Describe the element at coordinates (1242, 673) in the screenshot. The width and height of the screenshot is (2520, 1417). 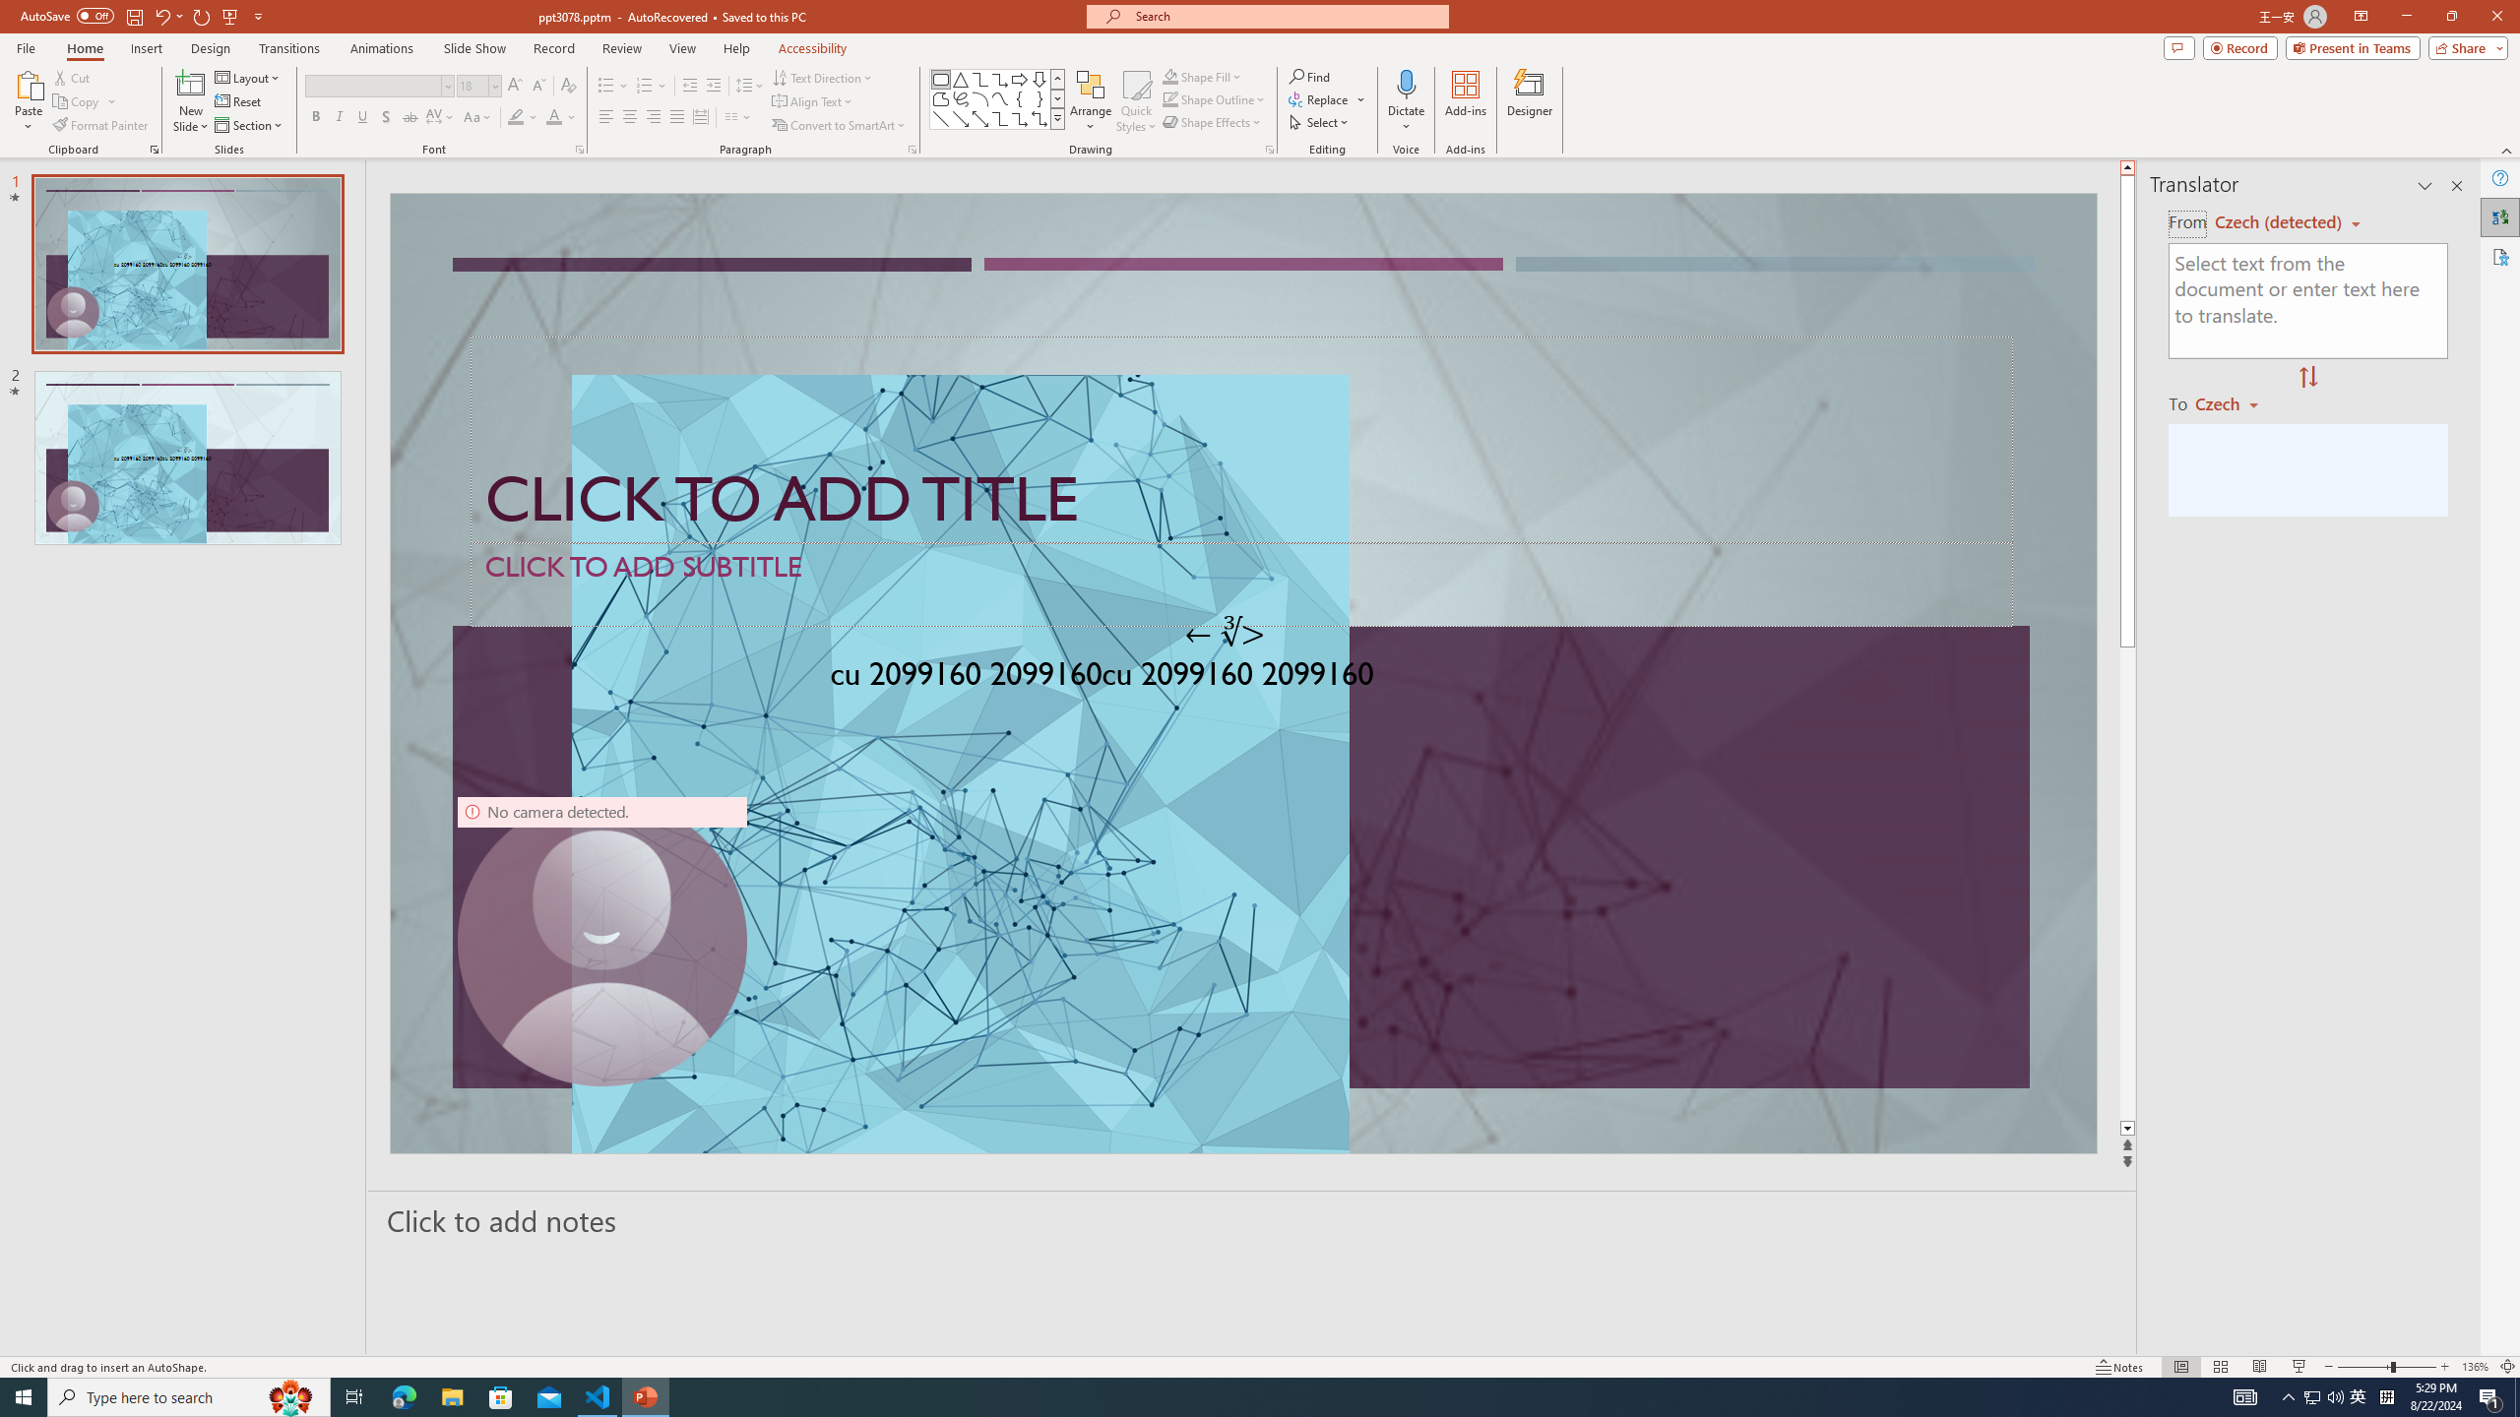
I see `An abstract genetic concept` at that location.